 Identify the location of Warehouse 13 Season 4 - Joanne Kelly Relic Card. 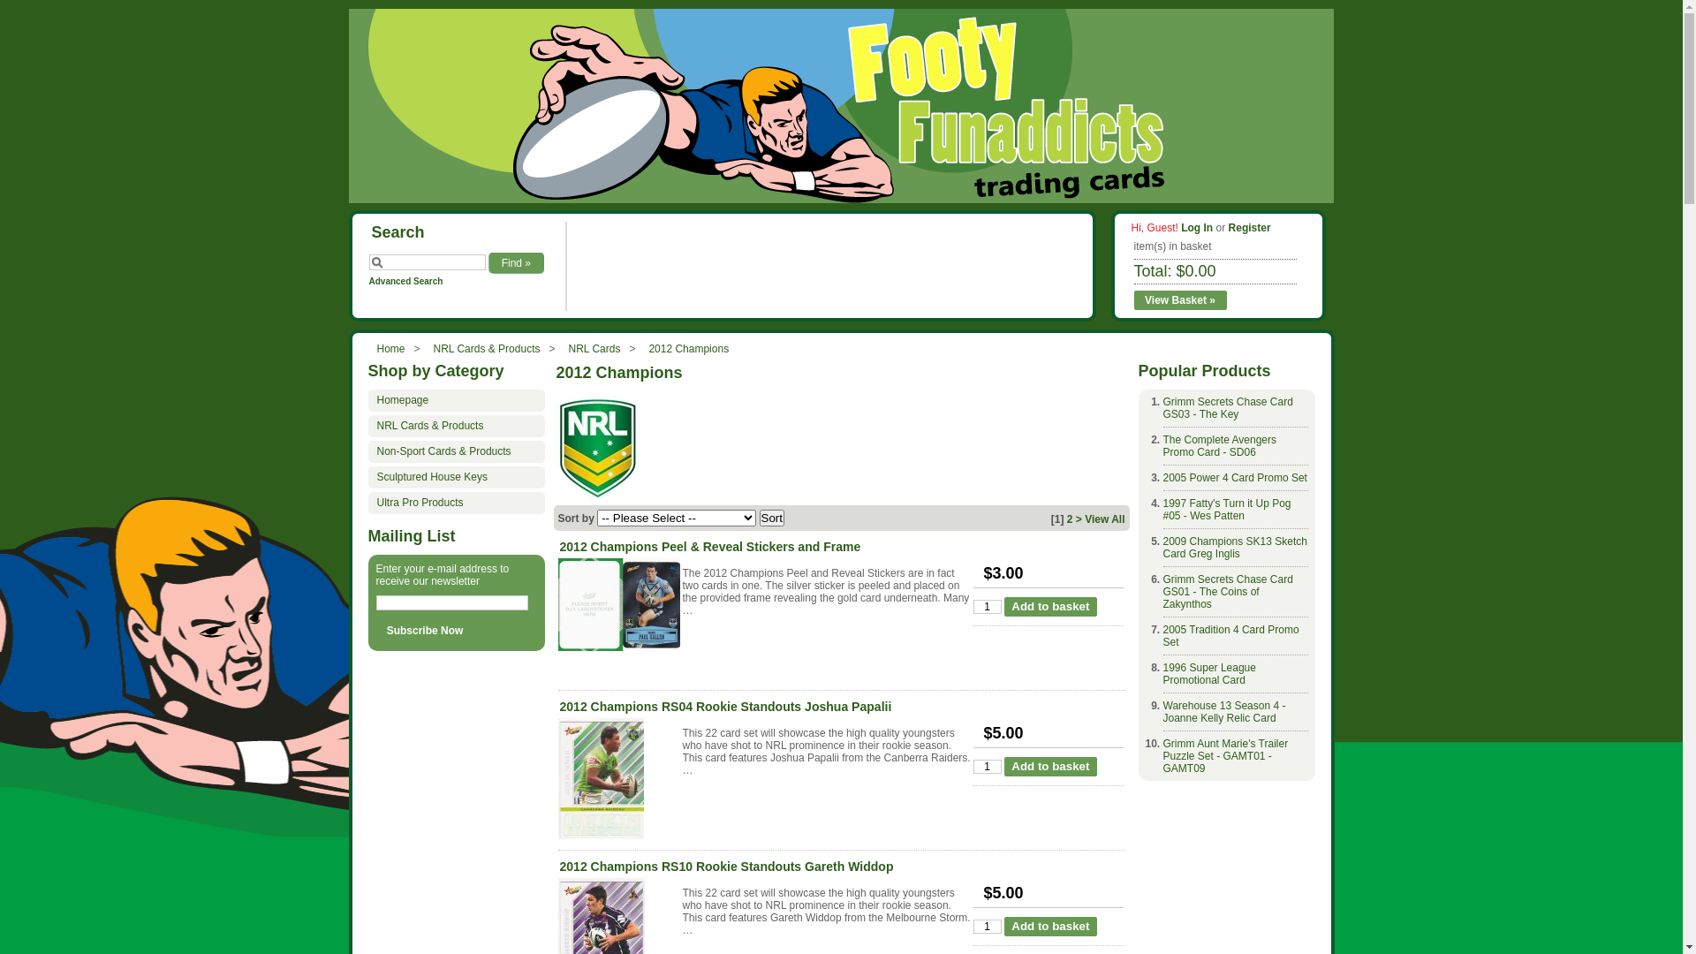
(1224, 712).